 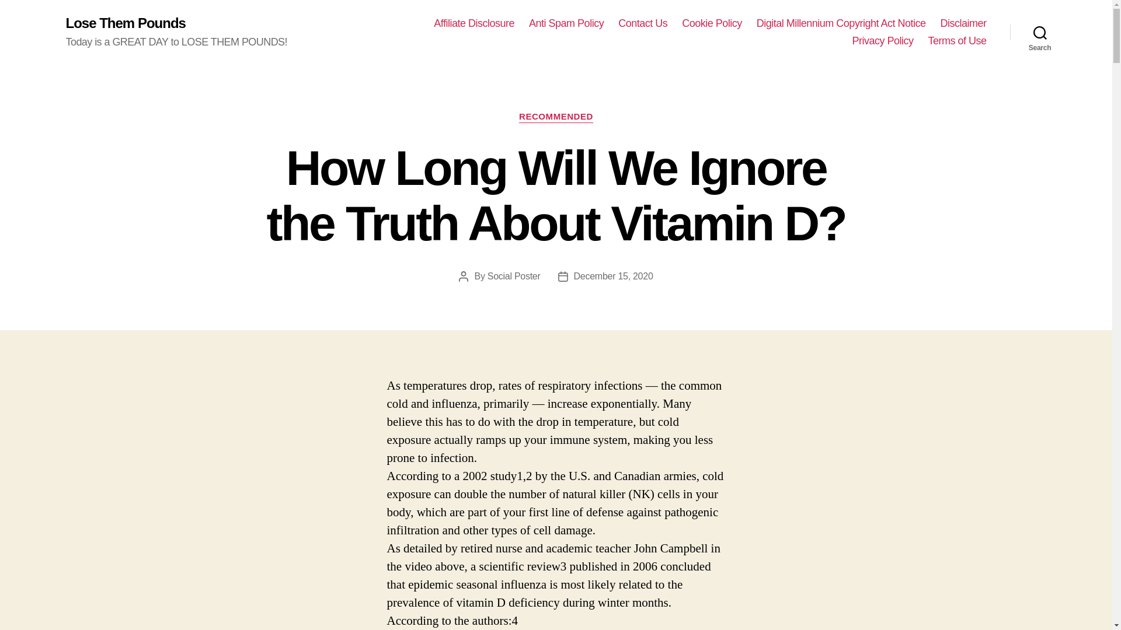 What do you see at coordinates (566, 23) in the screenshot?
I see `Anti Spam Policy` at bounding box center [566, 23].